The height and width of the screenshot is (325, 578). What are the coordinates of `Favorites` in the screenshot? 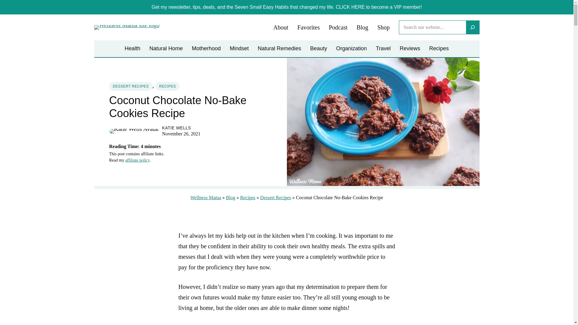 It's located at (308, 28).